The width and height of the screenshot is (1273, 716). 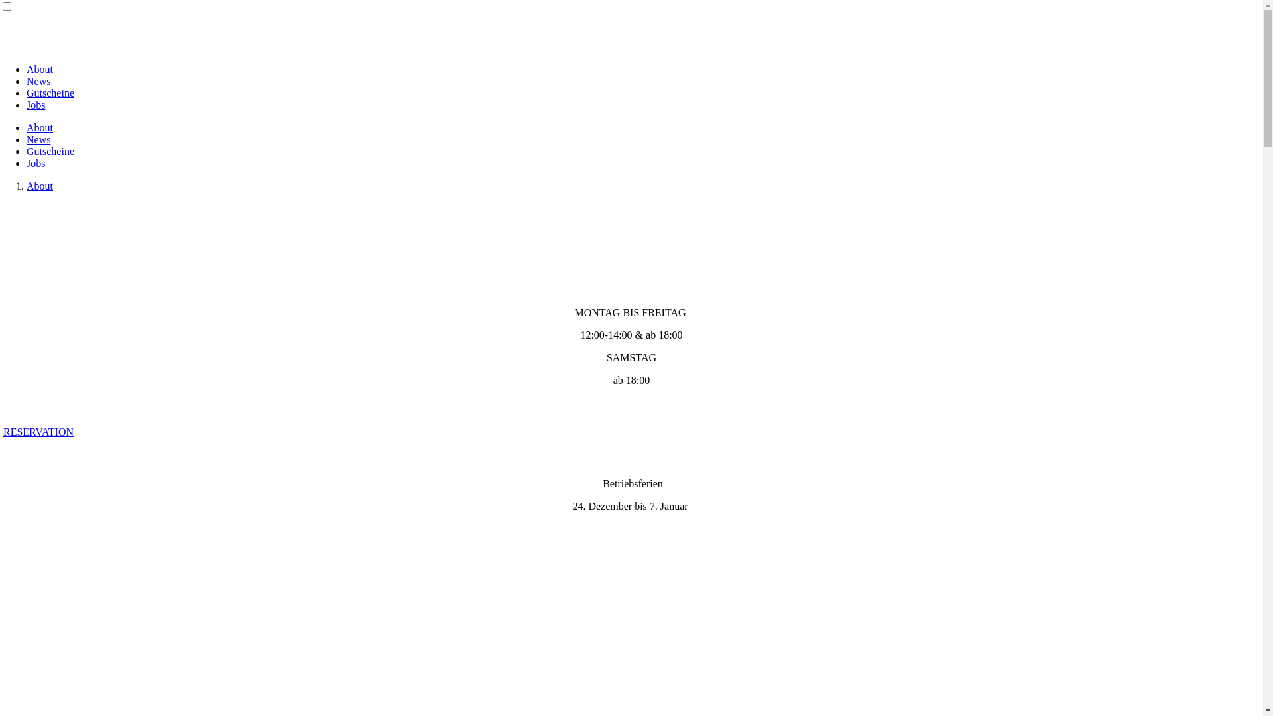 What do you see at coordinates (38, 81) in the screenshot?
I see `News` at bounding box center [38, 81].